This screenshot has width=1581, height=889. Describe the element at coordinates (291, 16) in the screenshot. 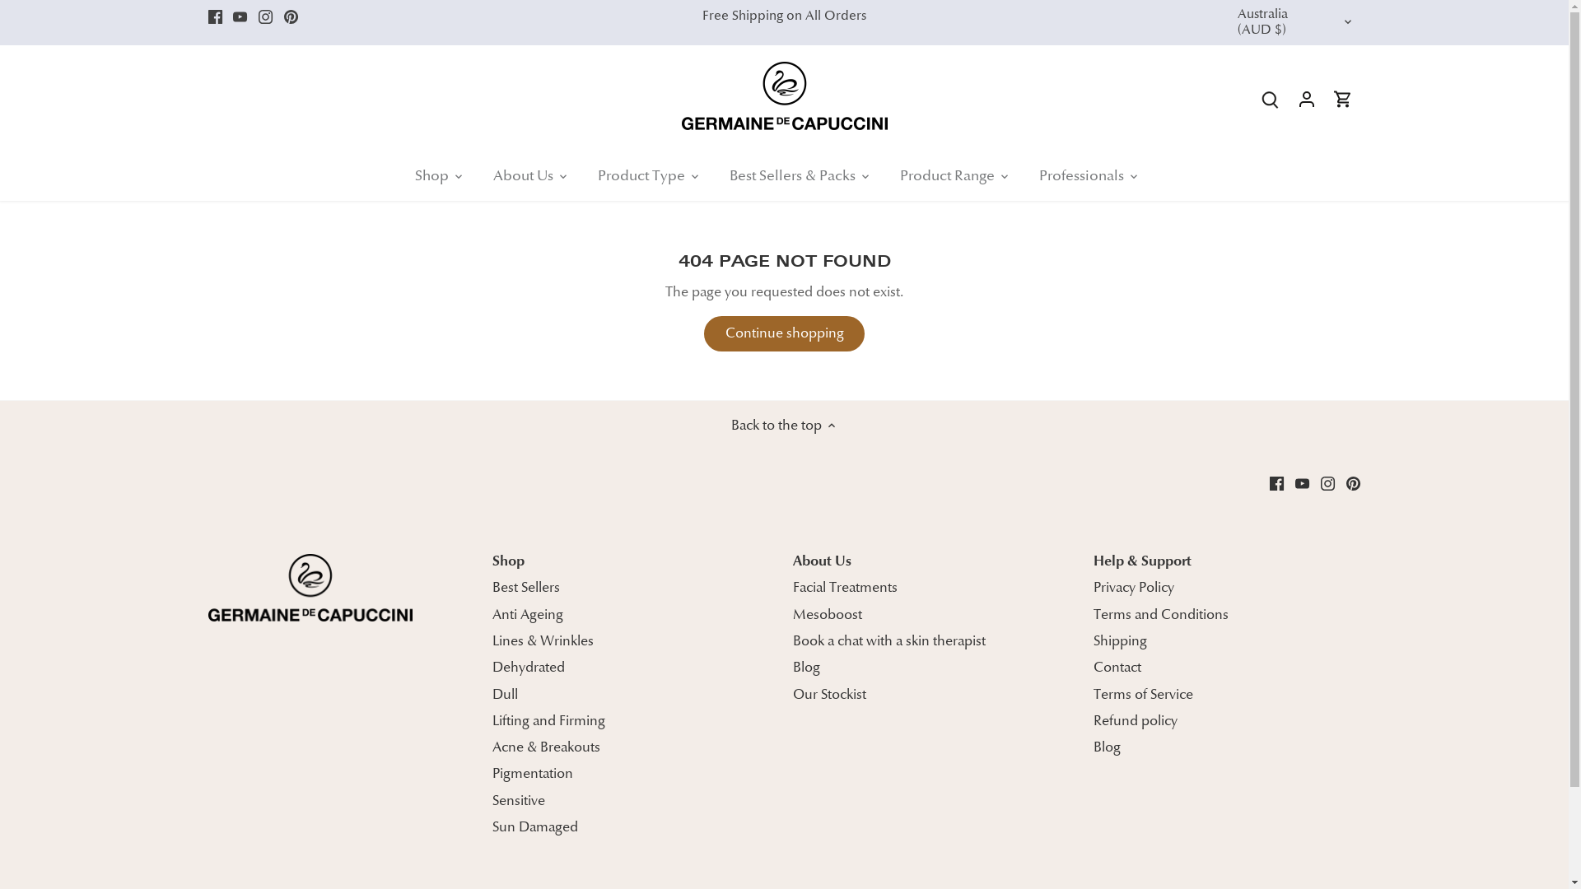

I see `Pinterest` at that location.